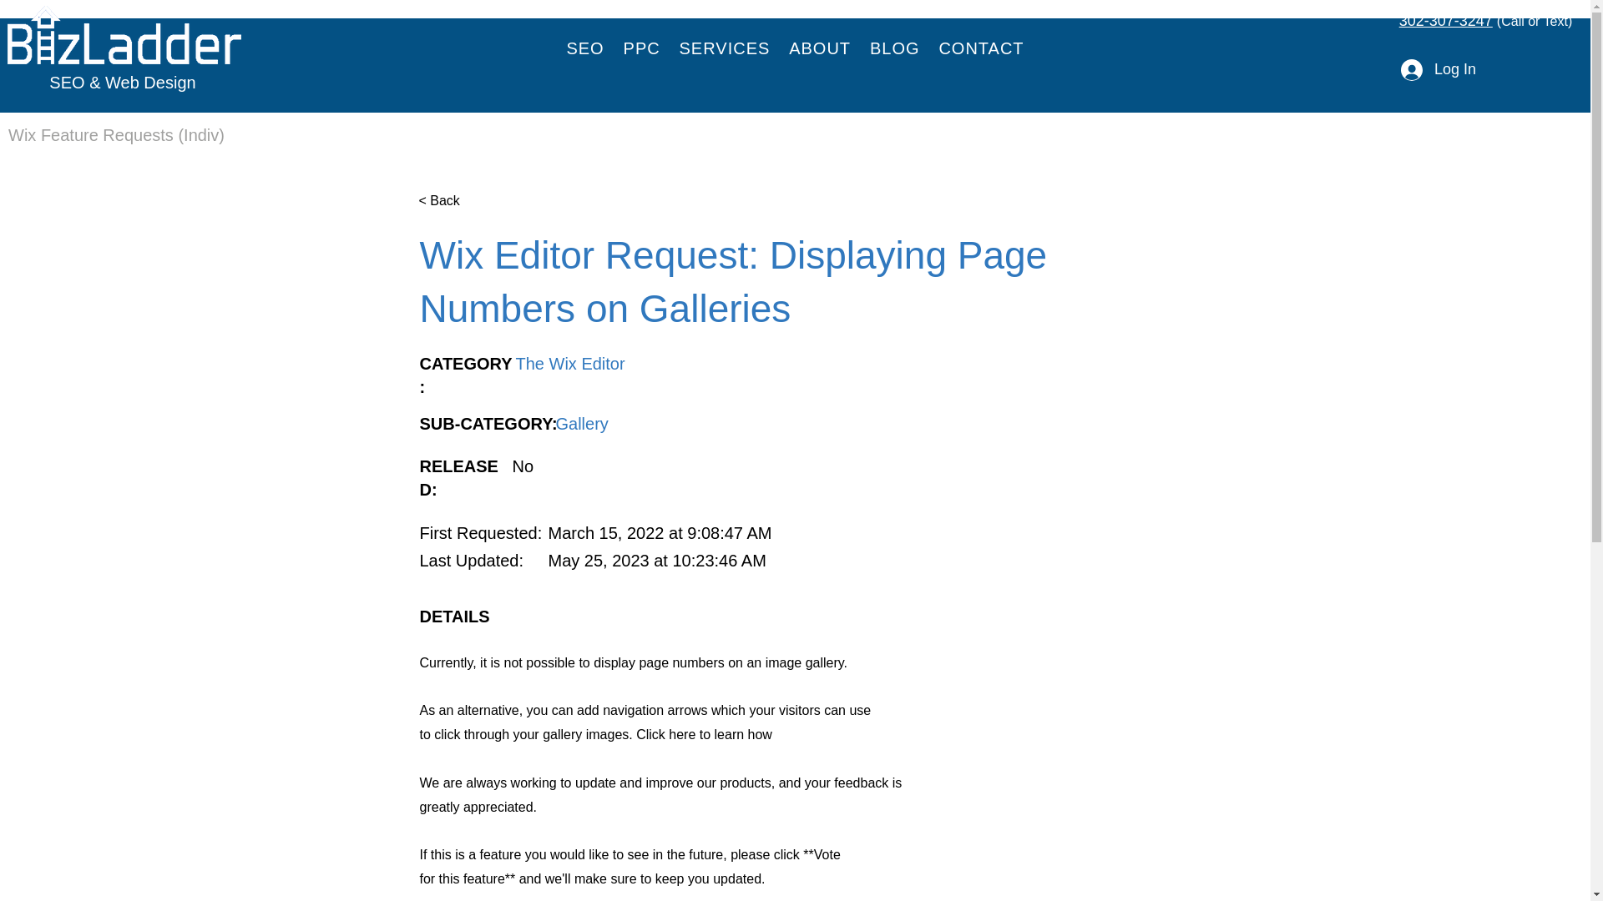  Describe the element at coordinates (641, 48) in the screenshot. I see `PPC` at that location.